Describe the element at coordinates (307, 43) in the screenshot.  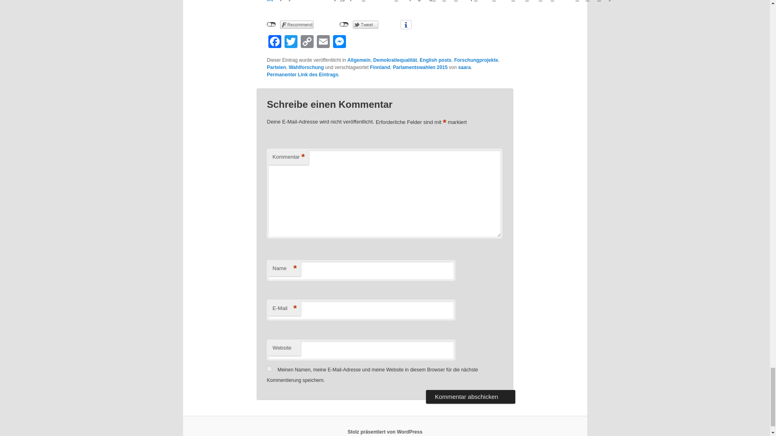
I see `Copy Link` at that location.